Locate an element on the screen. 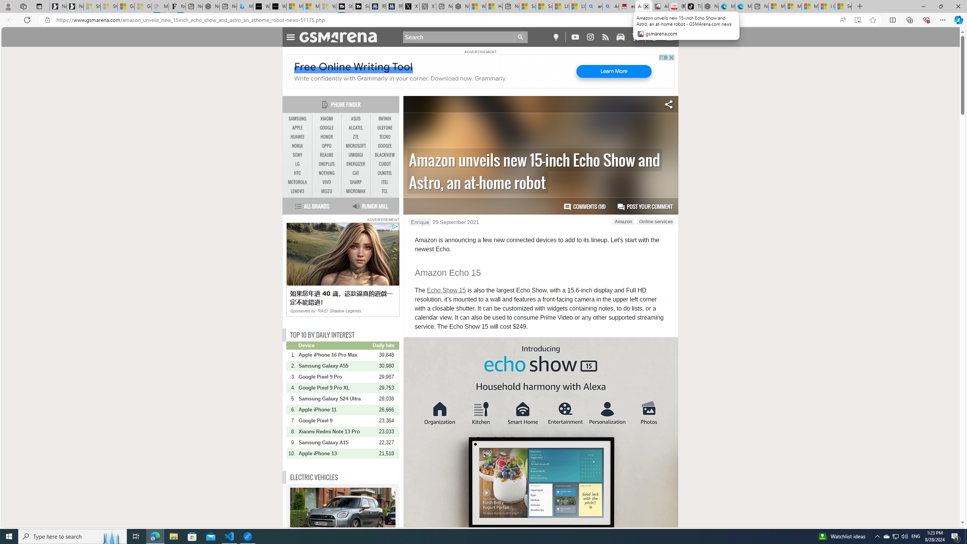  OPPO is located at coordinates (326, 146).